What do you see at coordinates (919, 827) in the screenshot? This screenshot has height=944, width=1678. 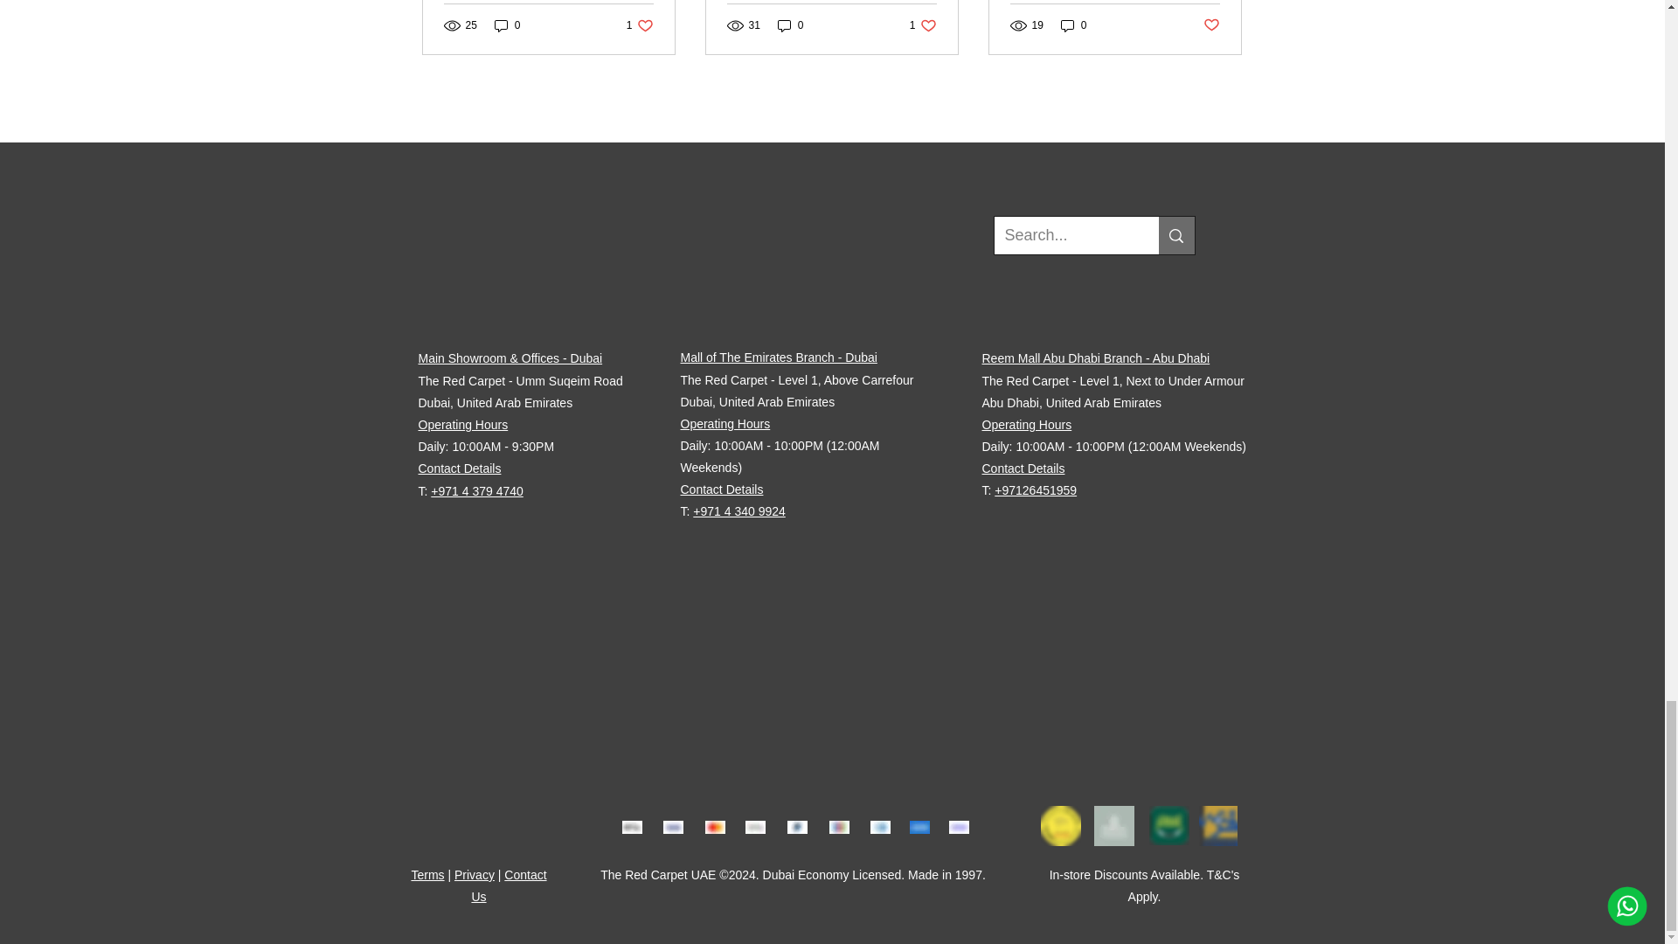 I see `Client 17` at bounding box center [919, 827].